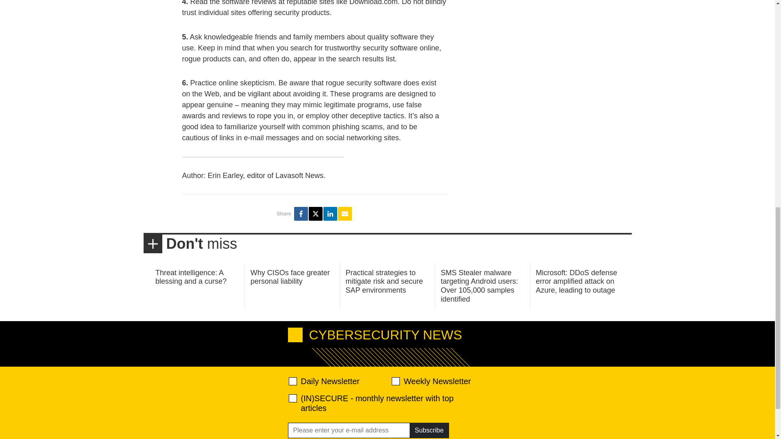  What do you see at coordinates (395, 381) in the screenshot?
I see `d2d471aafa` at bounding box center [395, 381].